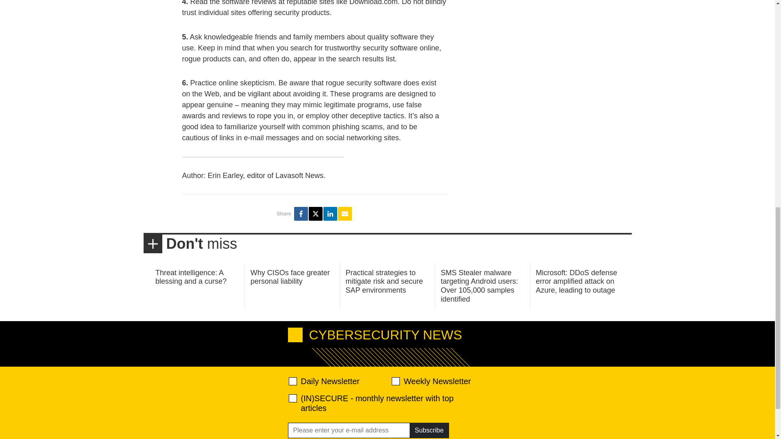  What do you see at coordinates (395, 381) in the screenshot?
I see `d2d471aafa` at bounding box center [395, 381].